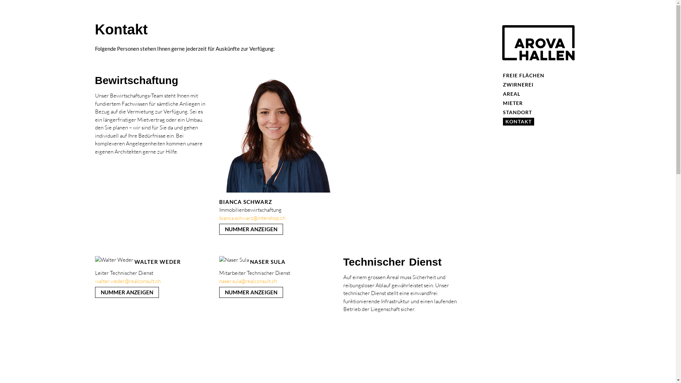 The width and height of the screenshot is (681, 383). Describe the element at coordinates (511, 94) in the screenshot. I see `AREAL` at that location.